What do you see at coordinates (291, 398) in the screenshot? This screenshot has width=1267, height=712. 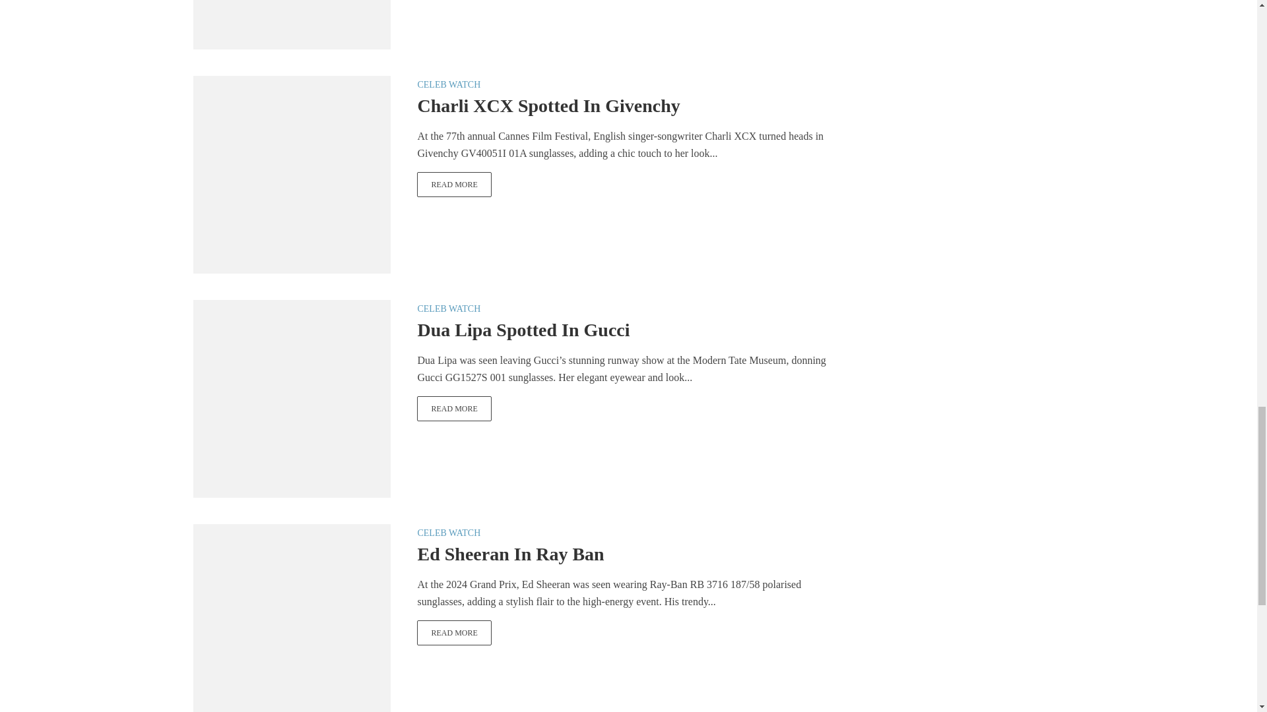 I see `Dua Lipa Spotted In Gucci` at bounding box center [291, 398].